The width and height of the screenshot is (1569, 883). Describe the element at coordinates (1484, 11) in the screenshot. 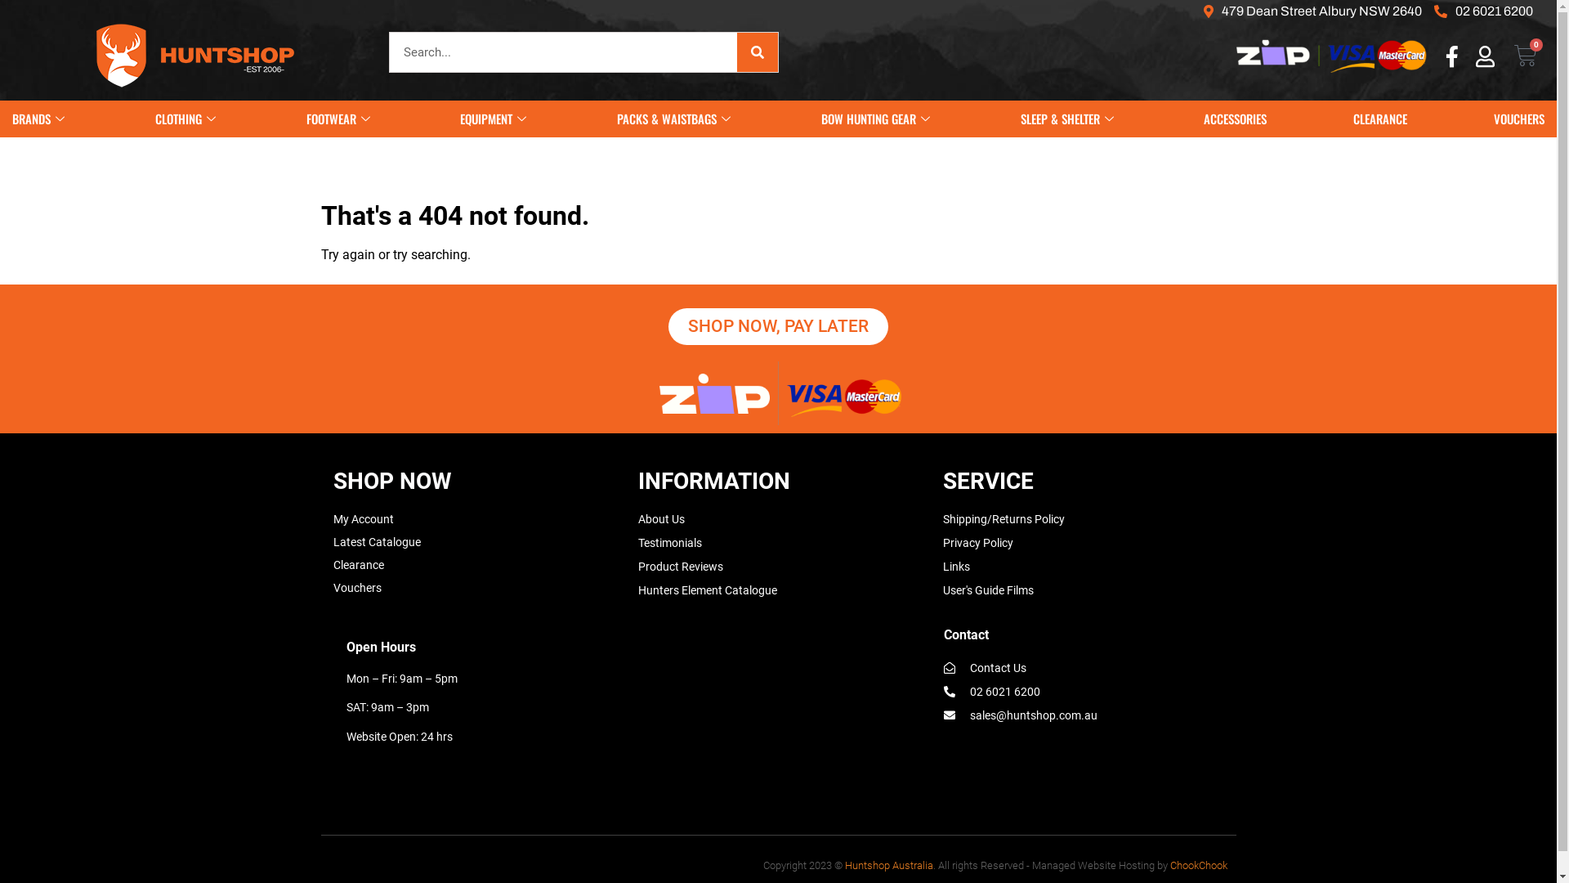

I see `02 6021 6200` at that location.